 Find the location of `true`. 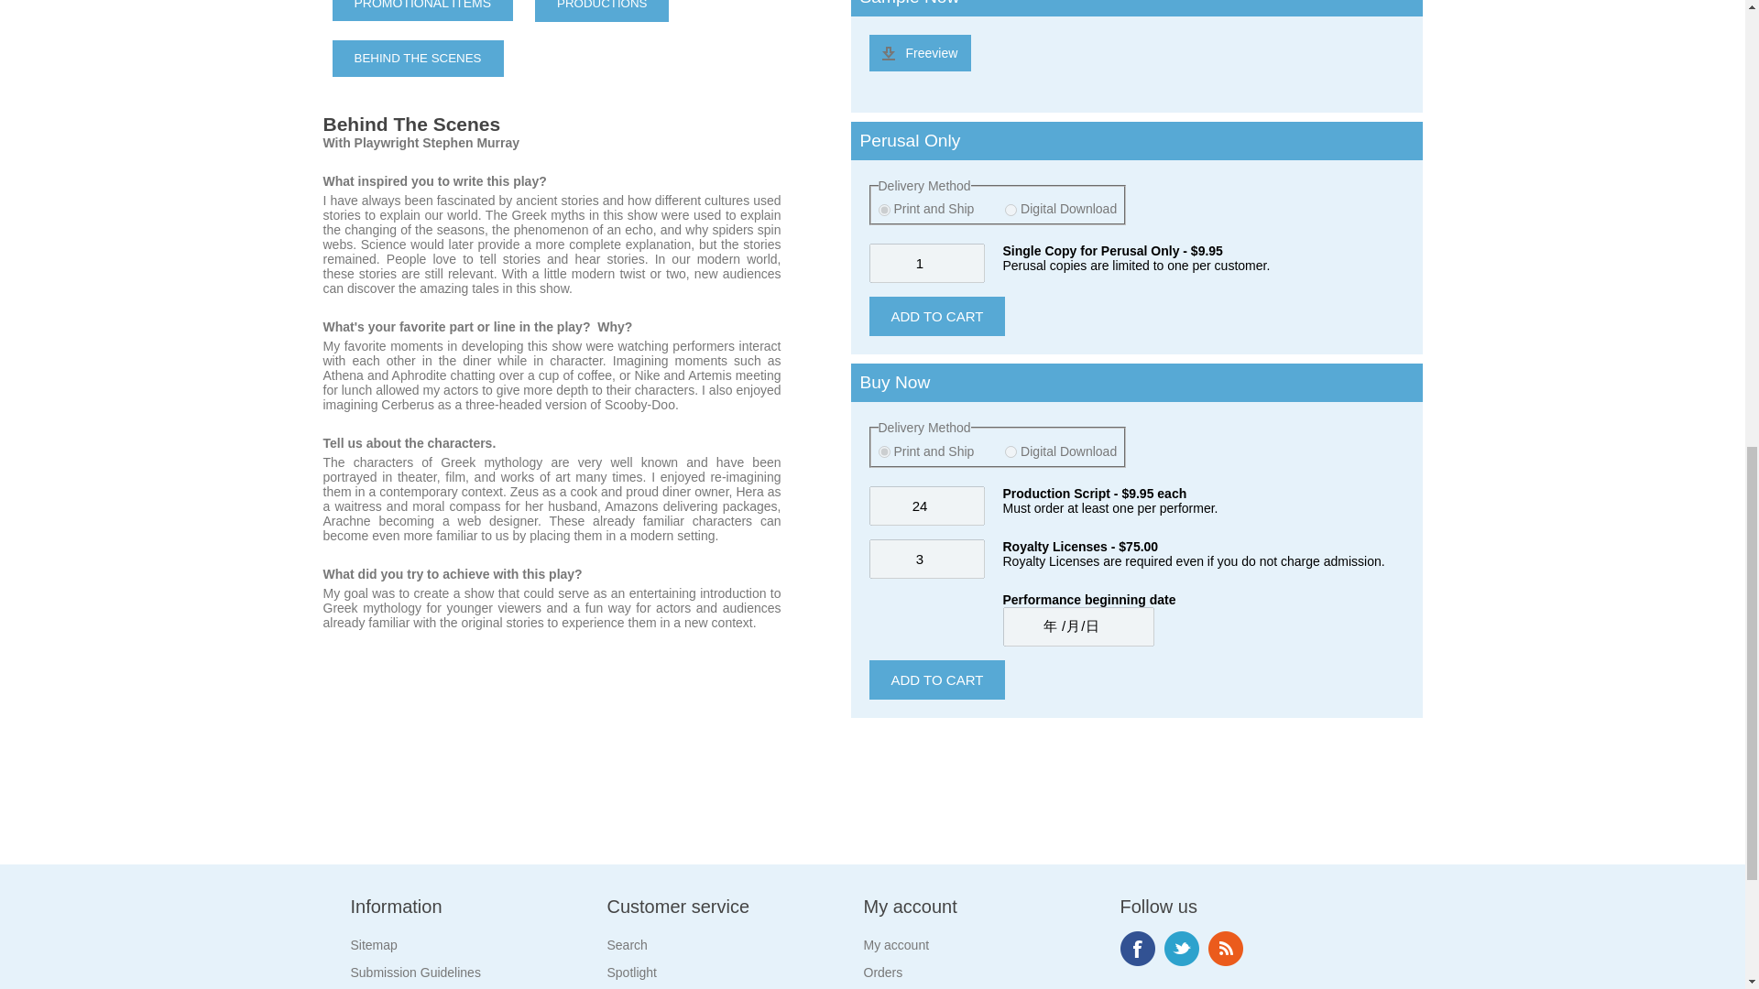

true is located at coordinates (1010, 452).